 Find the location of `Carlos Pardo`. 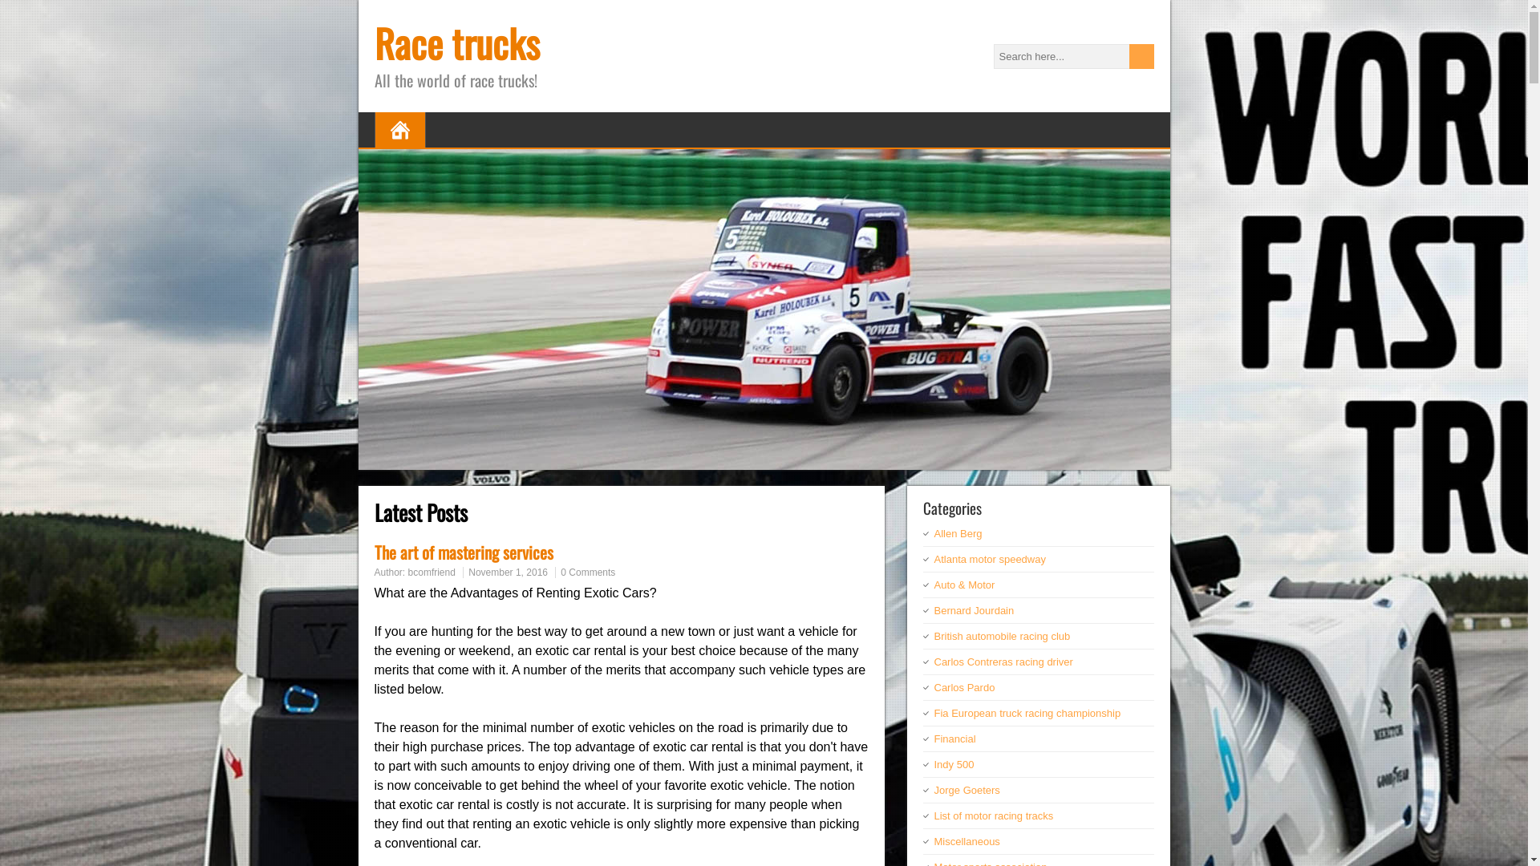

Carlos Pardo is located at coordinates (964, 688).